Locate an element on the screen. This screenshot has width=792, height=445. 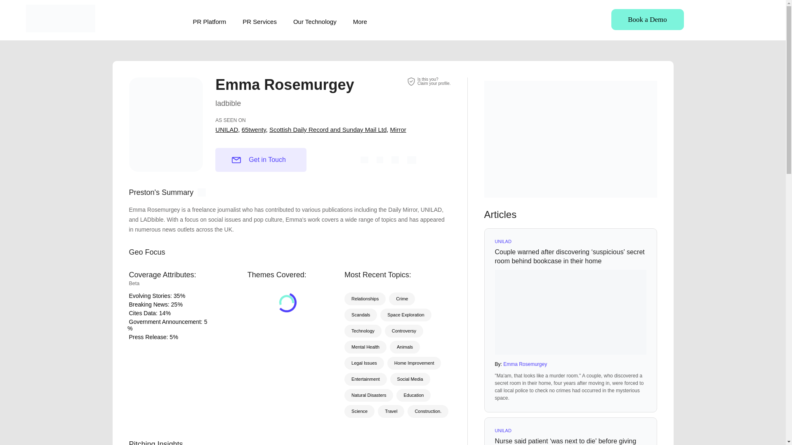
Our Technology is located at coordinates (259, 21).